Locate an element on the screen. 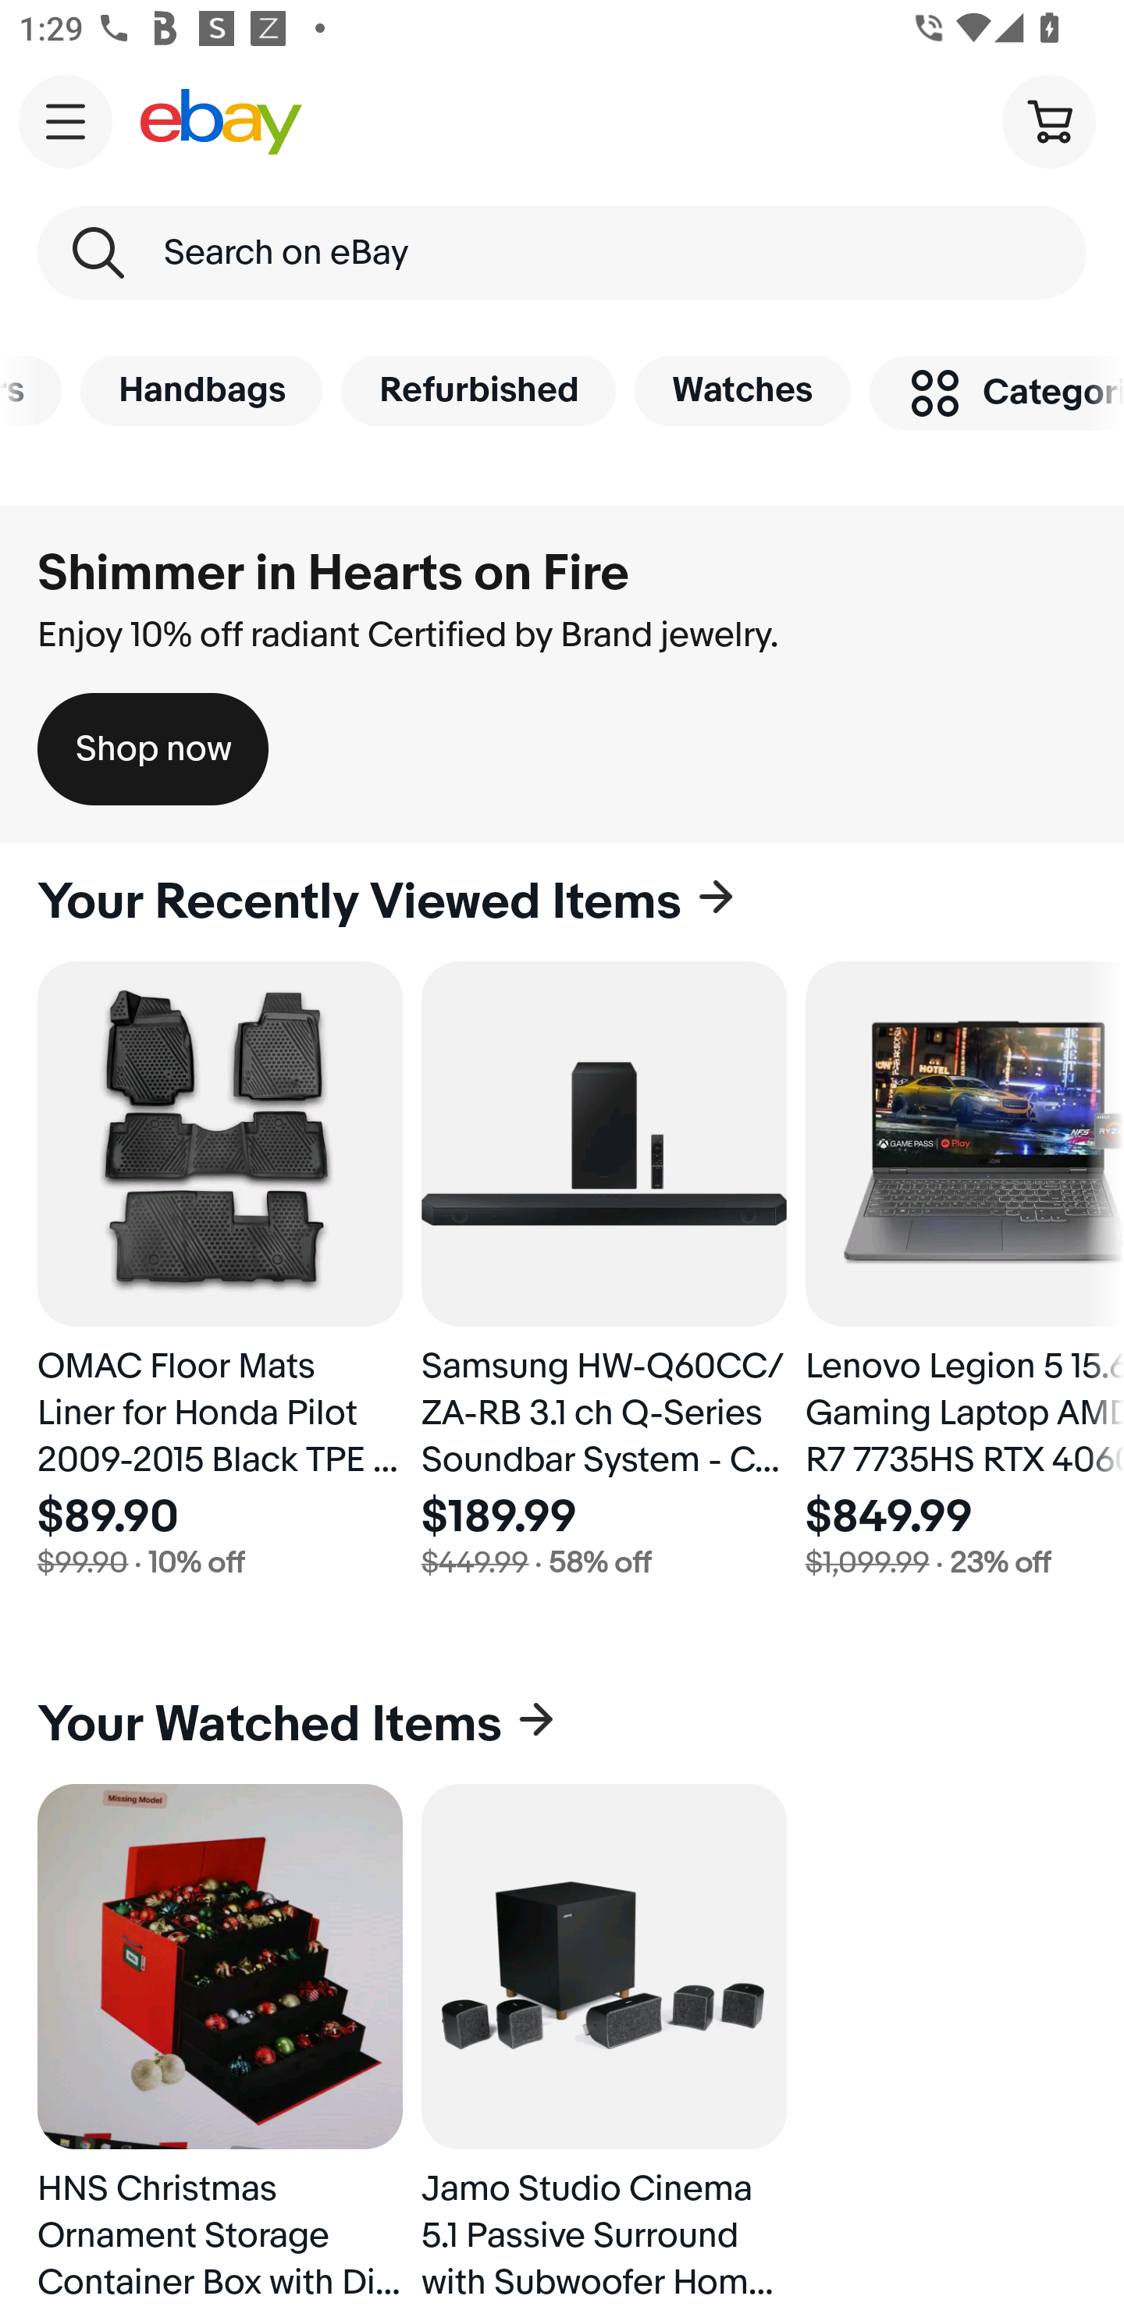  Search on eBay Search Keyword Search on eBay is located at coordinates (562, 253).